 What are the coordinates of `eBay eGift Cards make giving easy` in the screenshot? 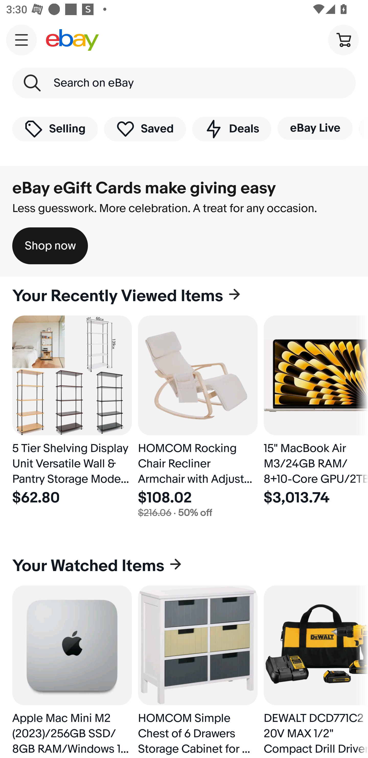 It's located at (144, 188).